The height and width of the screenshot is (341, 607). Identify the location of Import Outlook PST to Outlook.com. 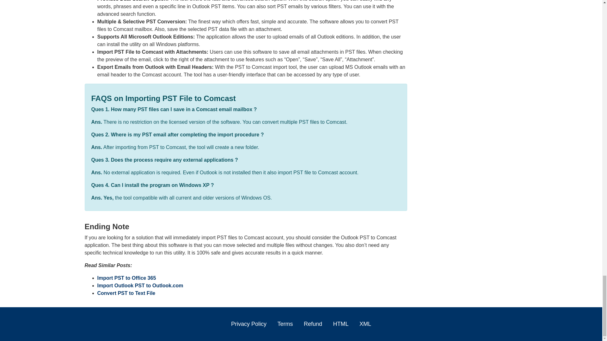
(140, 285).